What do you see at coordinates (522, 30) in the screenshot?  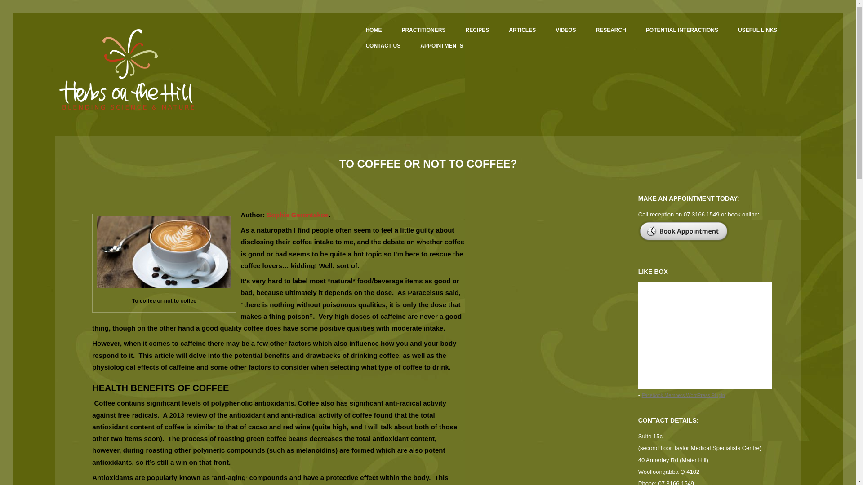 I see `ARTICLES` at bounding box center [522, 30].